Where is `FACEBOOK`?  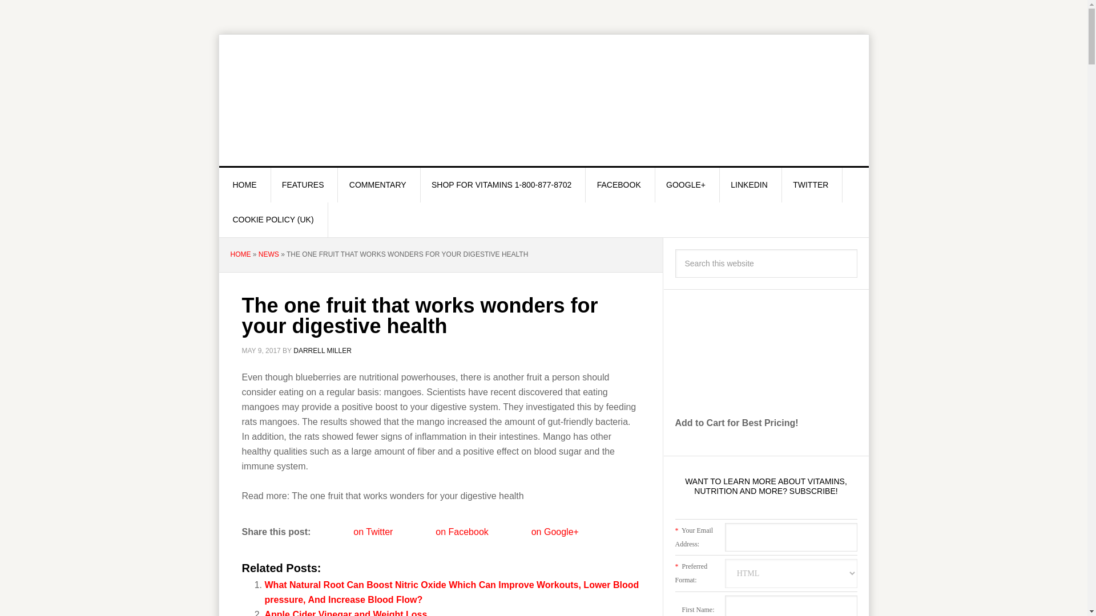 FACEBOOK is located at coordinates (619, 185).